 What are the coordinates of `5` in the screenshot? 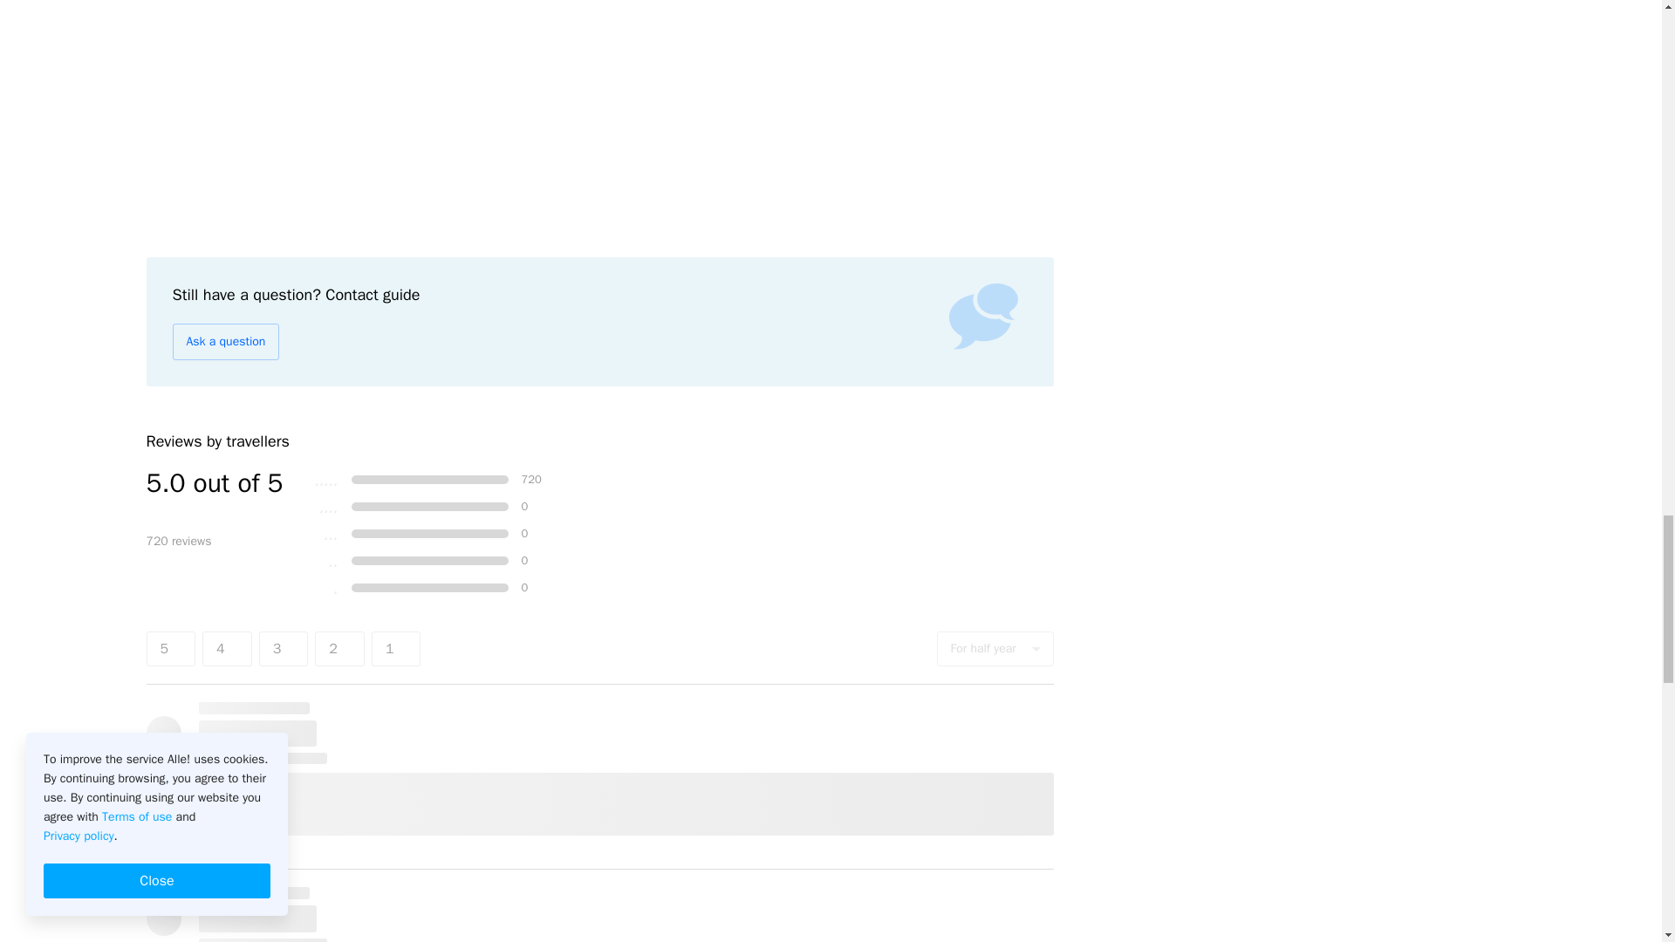 It's located at (171, 648).